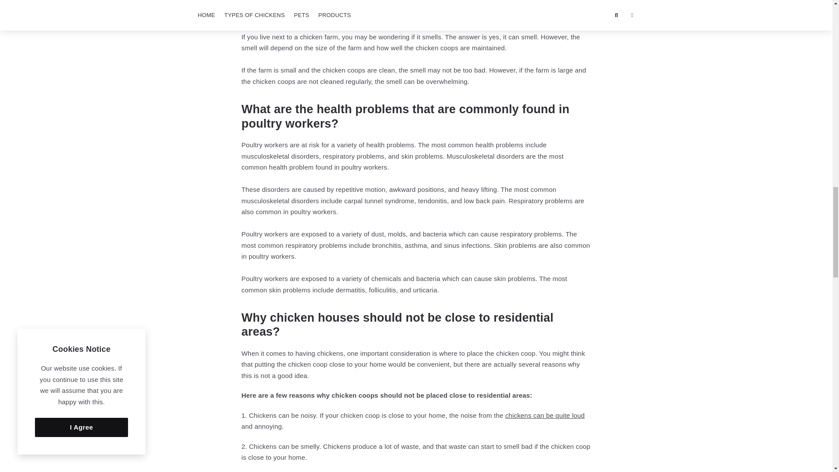 This screenshot has width=839, height=472. What do you see at coordinates (544, 415) in the screenshot?
I see `chickens can be quite loud` at bounding box center [544, 415].